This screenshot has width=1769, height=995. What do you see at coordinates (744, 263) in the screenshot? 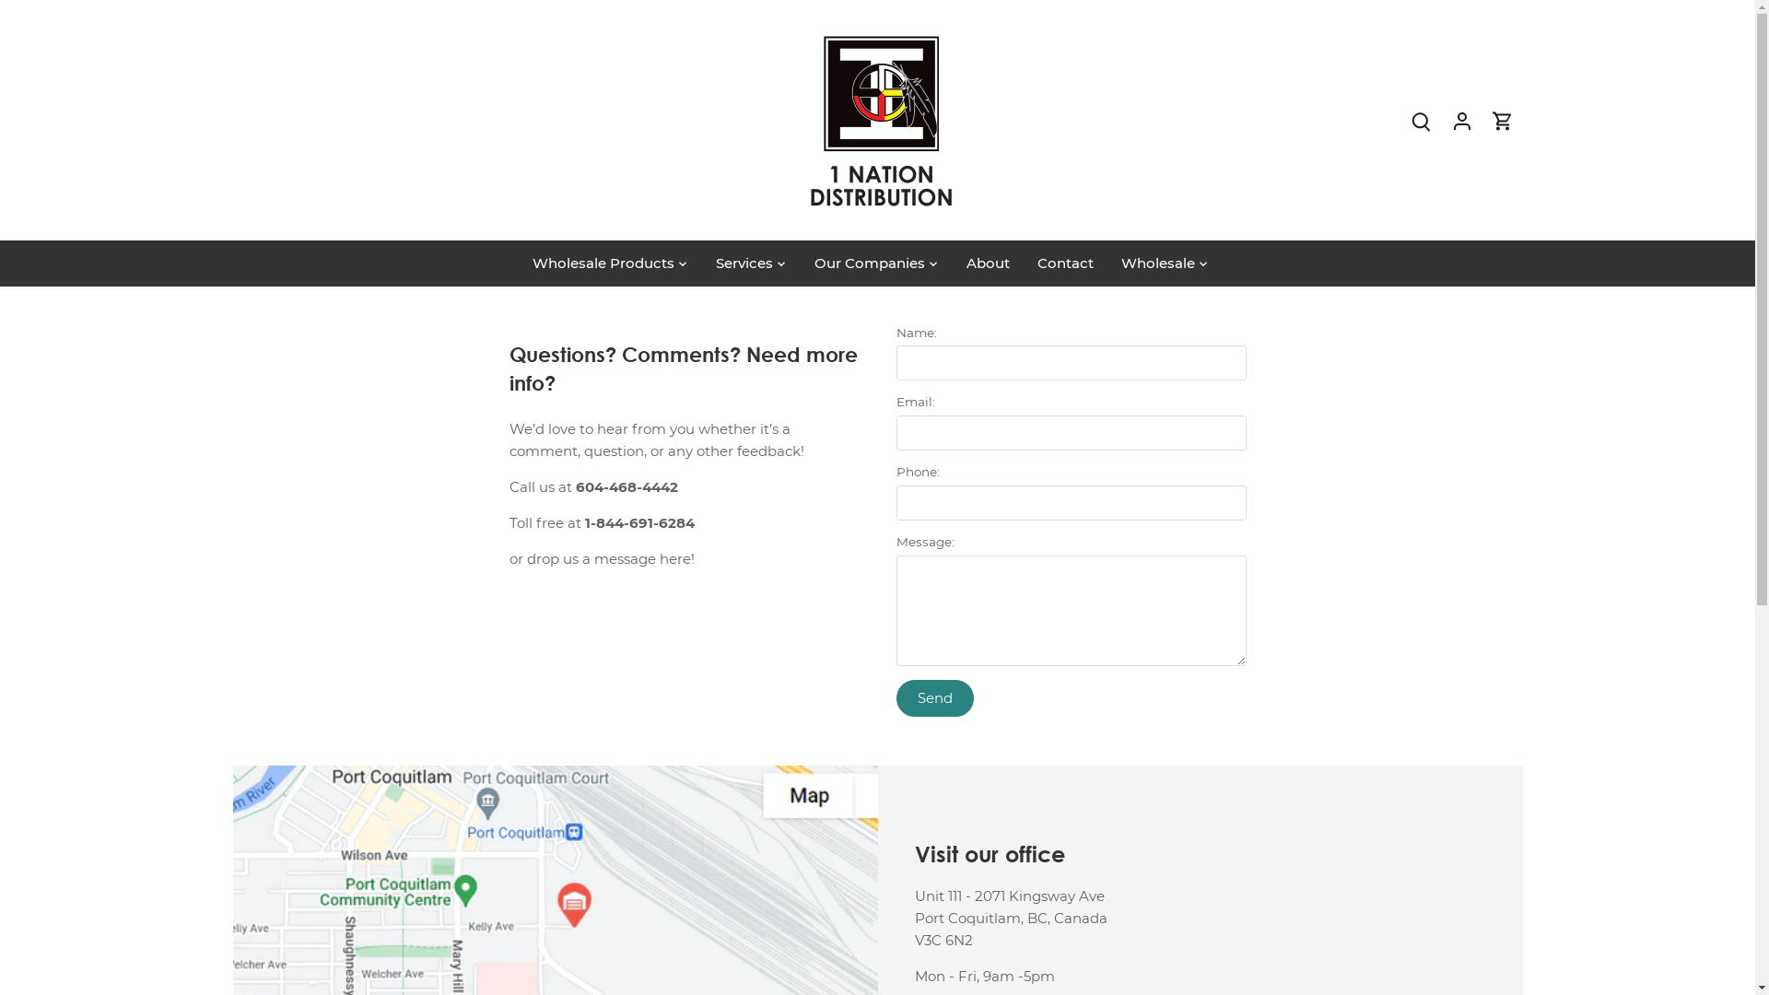
I see `Services` at bounding box center [744, 263].